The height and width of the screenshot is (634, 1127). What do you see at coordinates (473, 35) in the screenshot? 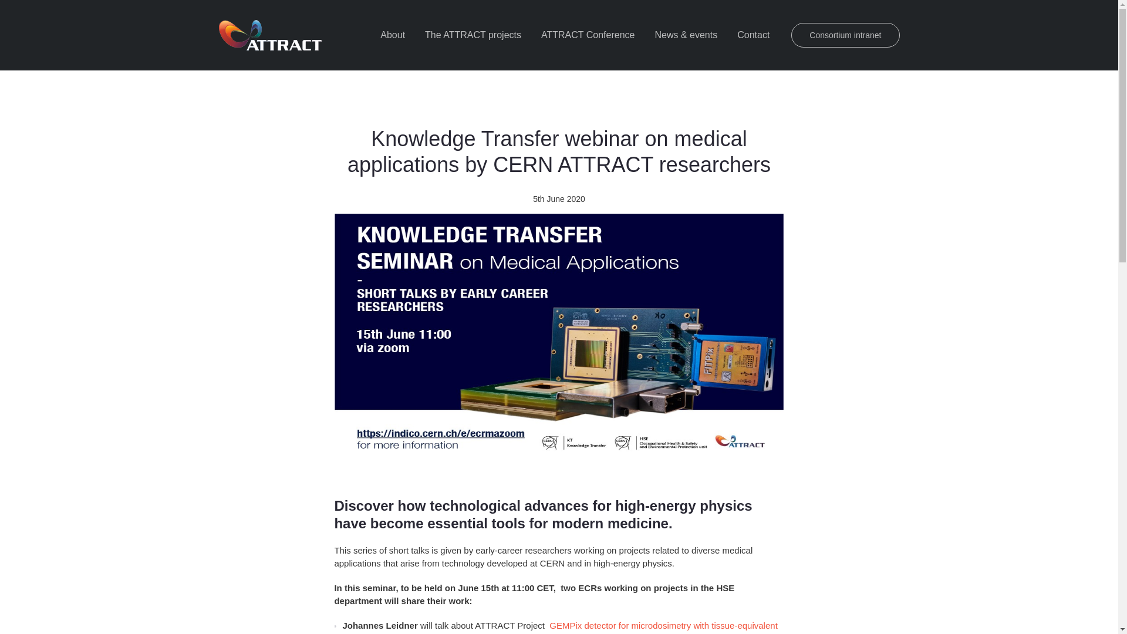
I see `The ATTRACT projects` at bounding box center [473, 35].